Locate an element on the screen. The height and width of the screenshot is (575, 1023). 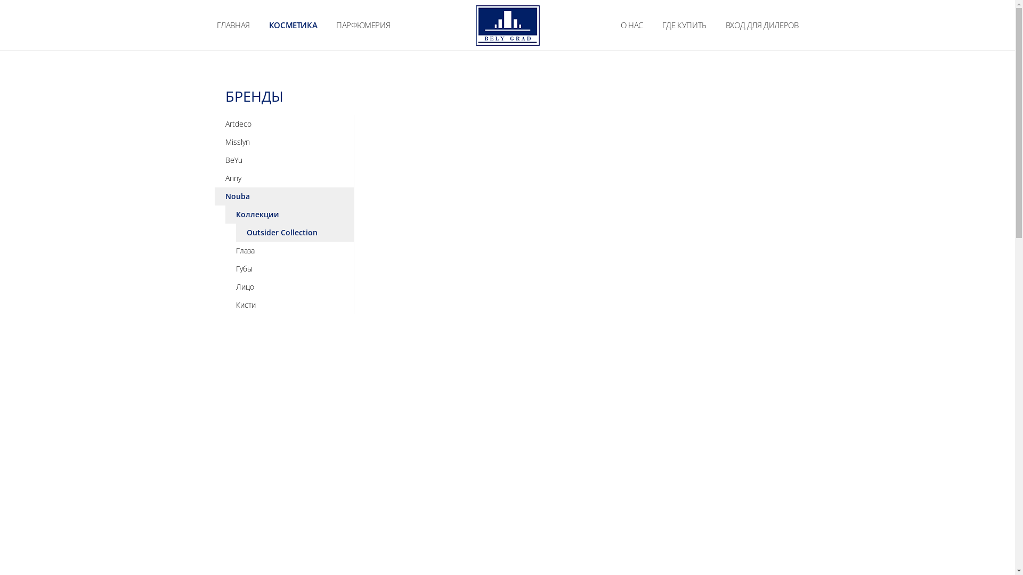
Artdeco is located at coordinates (284, 124).